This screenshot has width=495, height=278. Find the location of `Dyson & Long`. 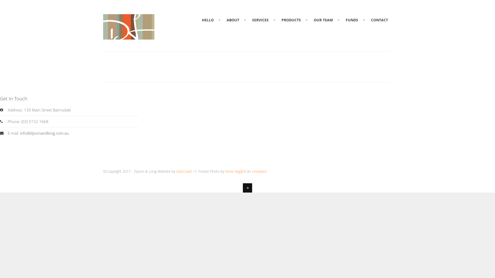

Dyson & Long is located at coordinates (129, 37).